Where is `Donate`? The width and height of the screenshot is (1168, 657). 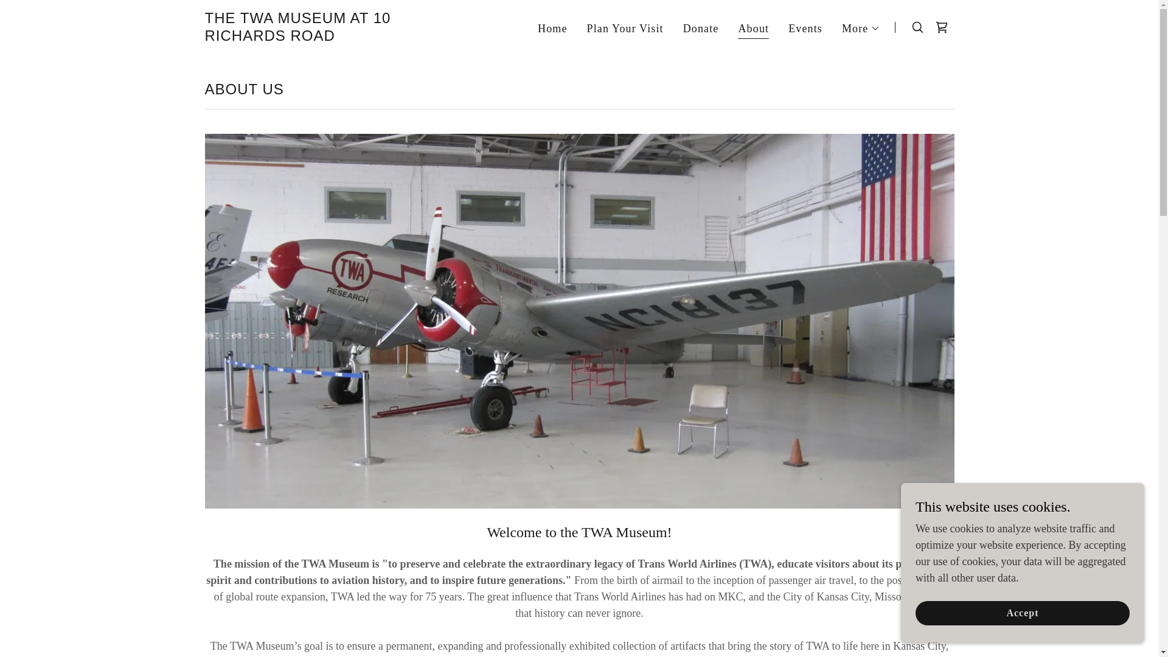
Donate is located at coordinates (701, 28).